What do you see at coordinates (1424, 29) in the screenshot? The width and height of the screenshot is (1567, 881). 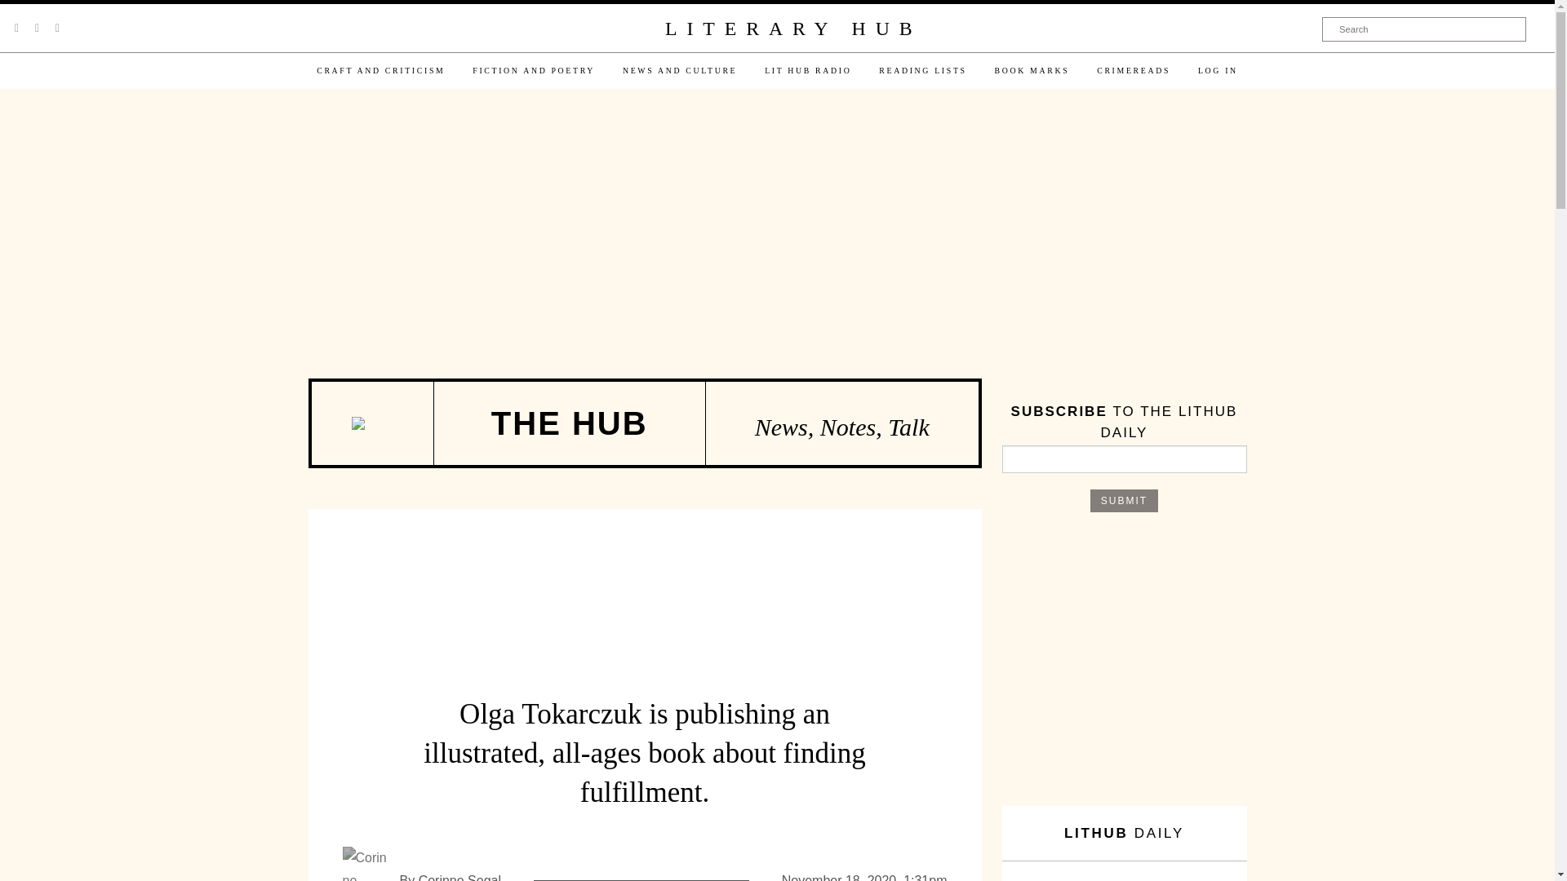 I see `Search` at bounding box center [1424, 29].